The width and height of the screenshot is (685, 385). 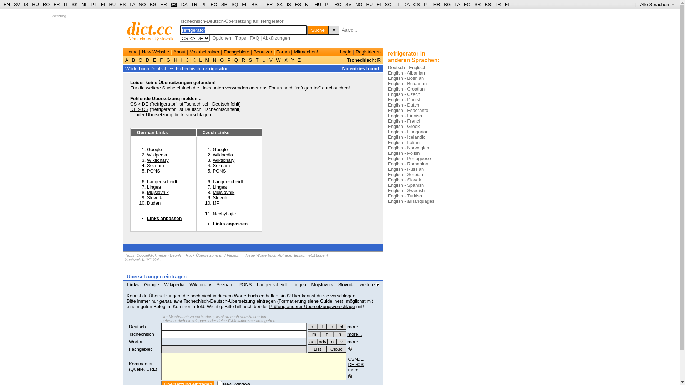 I want to click on EO, so click(x=214, y=4).